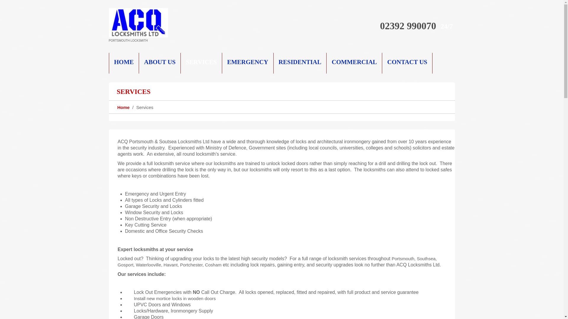 The image size is (568, 319). Describe the element at coordinates (124, 63) in the screenshot. I see `HOME` at that location.